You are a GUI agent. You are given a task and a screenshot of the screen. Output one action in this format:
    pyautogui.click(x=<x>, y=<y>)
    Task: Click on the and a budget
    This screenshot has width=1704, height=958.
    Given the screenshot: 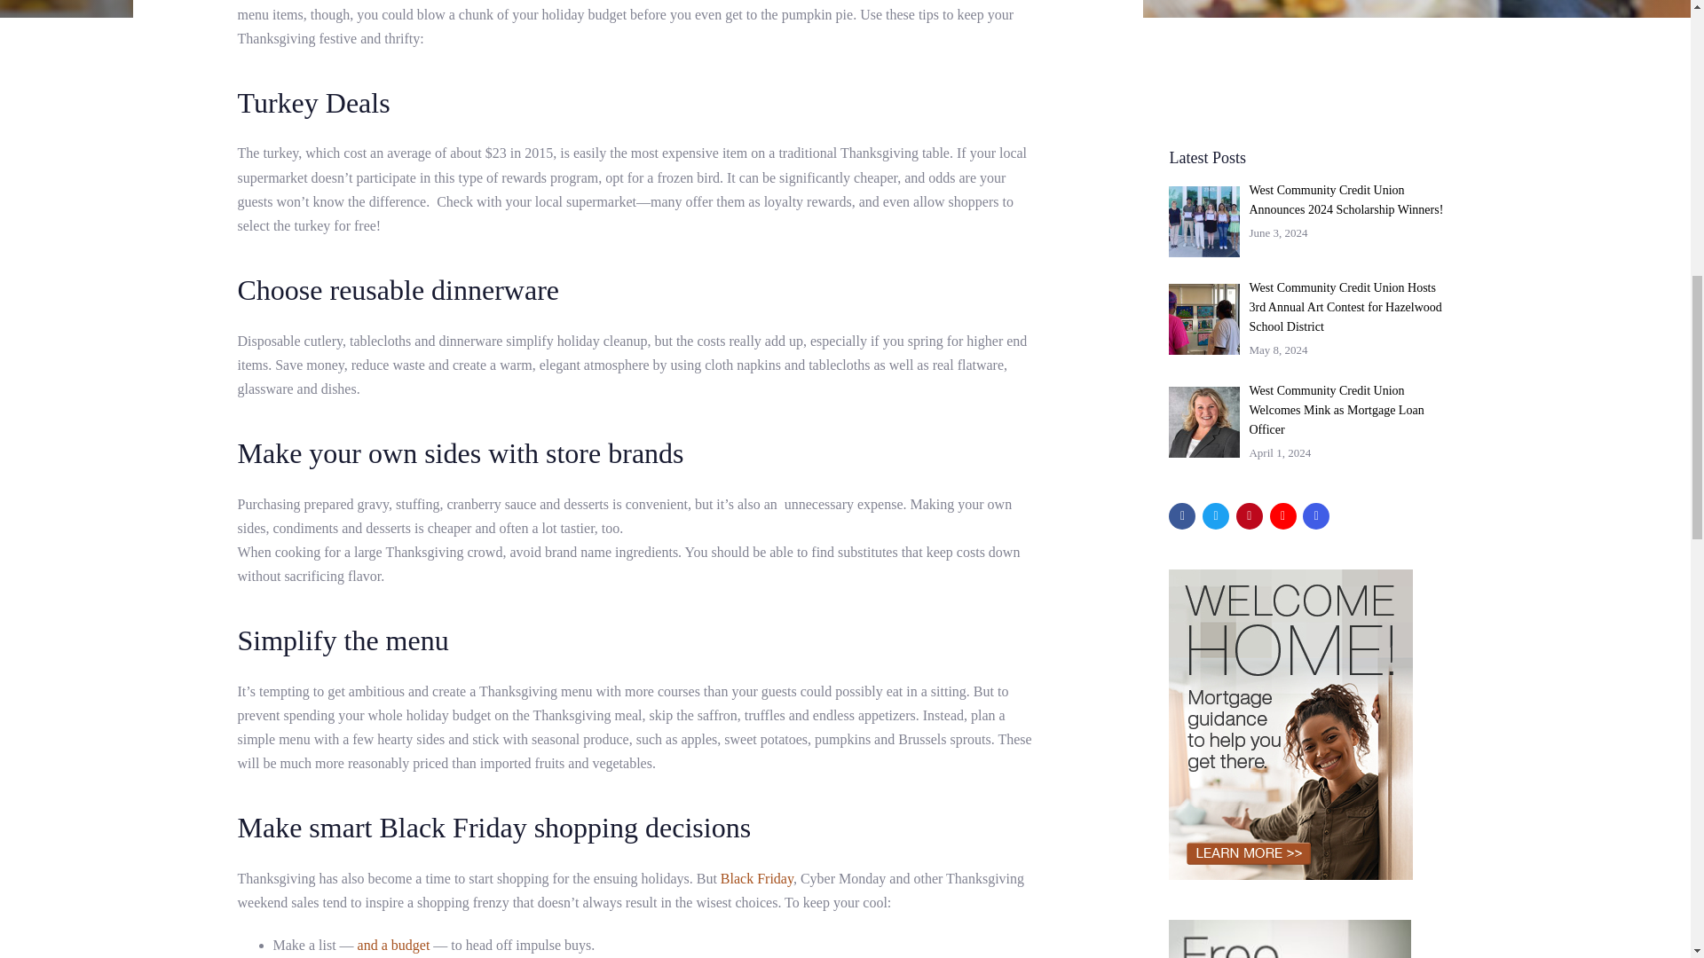 What is the action you would take?
    pyautogui.click(x=394, y=945)
    